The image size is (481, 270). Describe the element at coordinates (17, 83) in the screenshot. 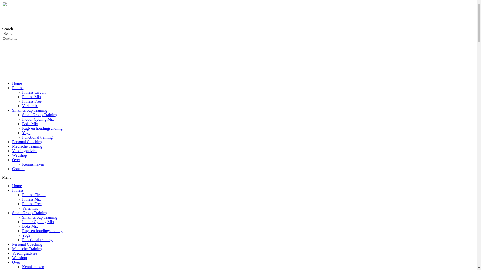

I see `Home` at that location.